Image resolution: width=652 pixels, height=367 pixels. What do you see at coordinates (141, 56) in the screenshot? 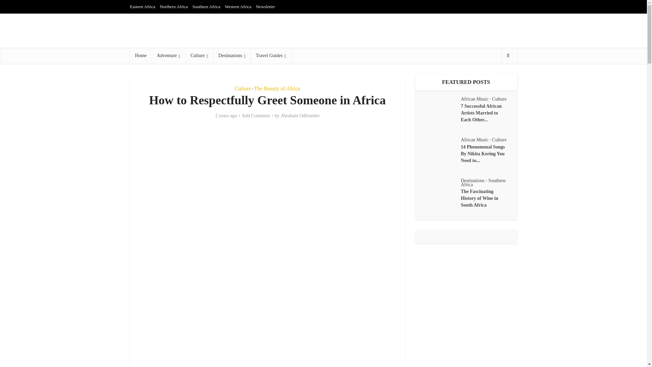
I see `Home` at bounding box center [141, 56].